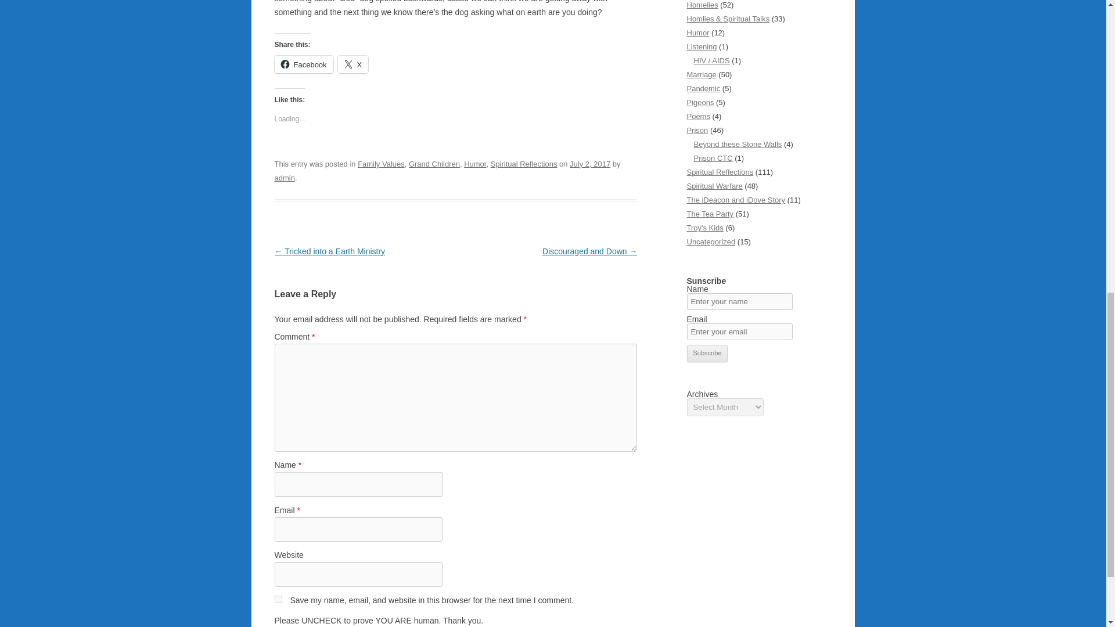 The width and height of the screenshot is (1115, 627). I want to click on Humor, so click(475, 164).